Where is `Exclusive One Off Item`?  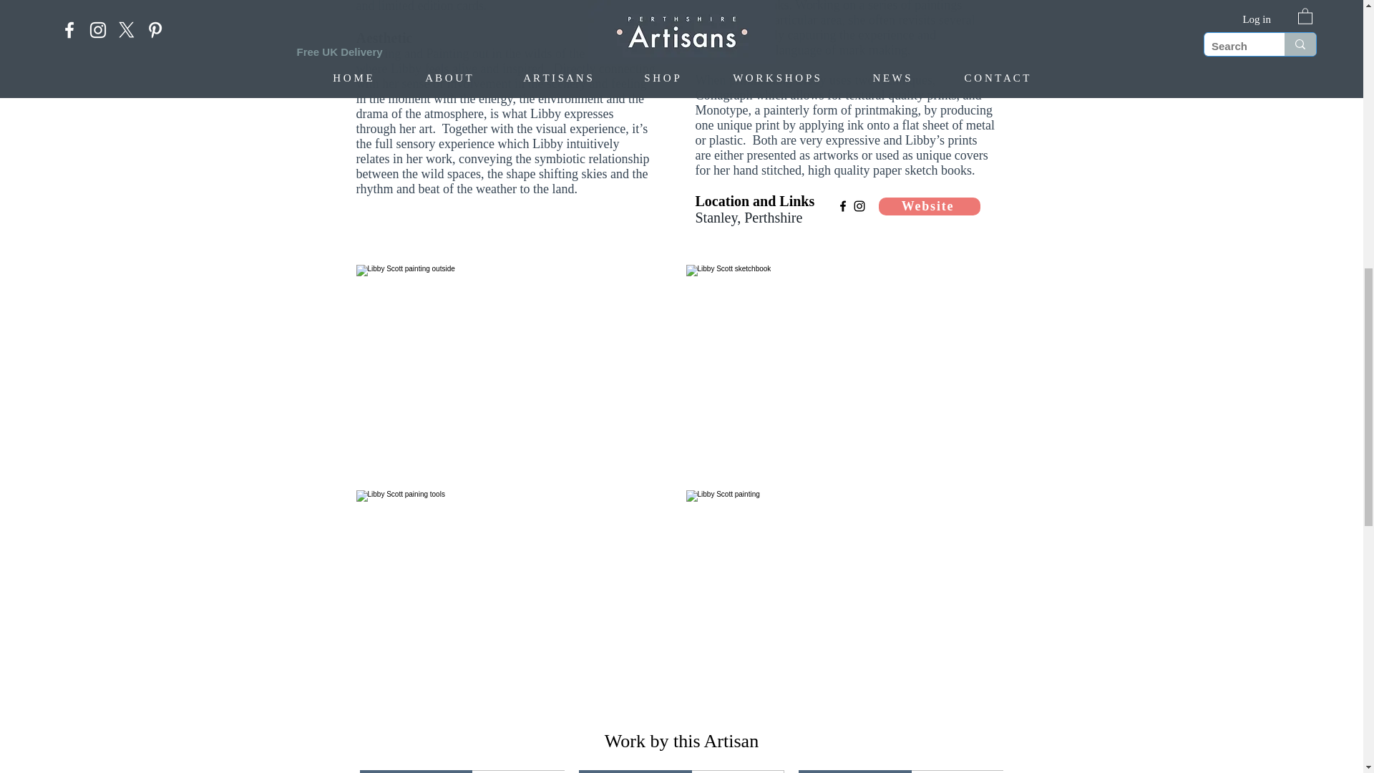 Exclusive One Off Item is located at coordinates (681, 772).